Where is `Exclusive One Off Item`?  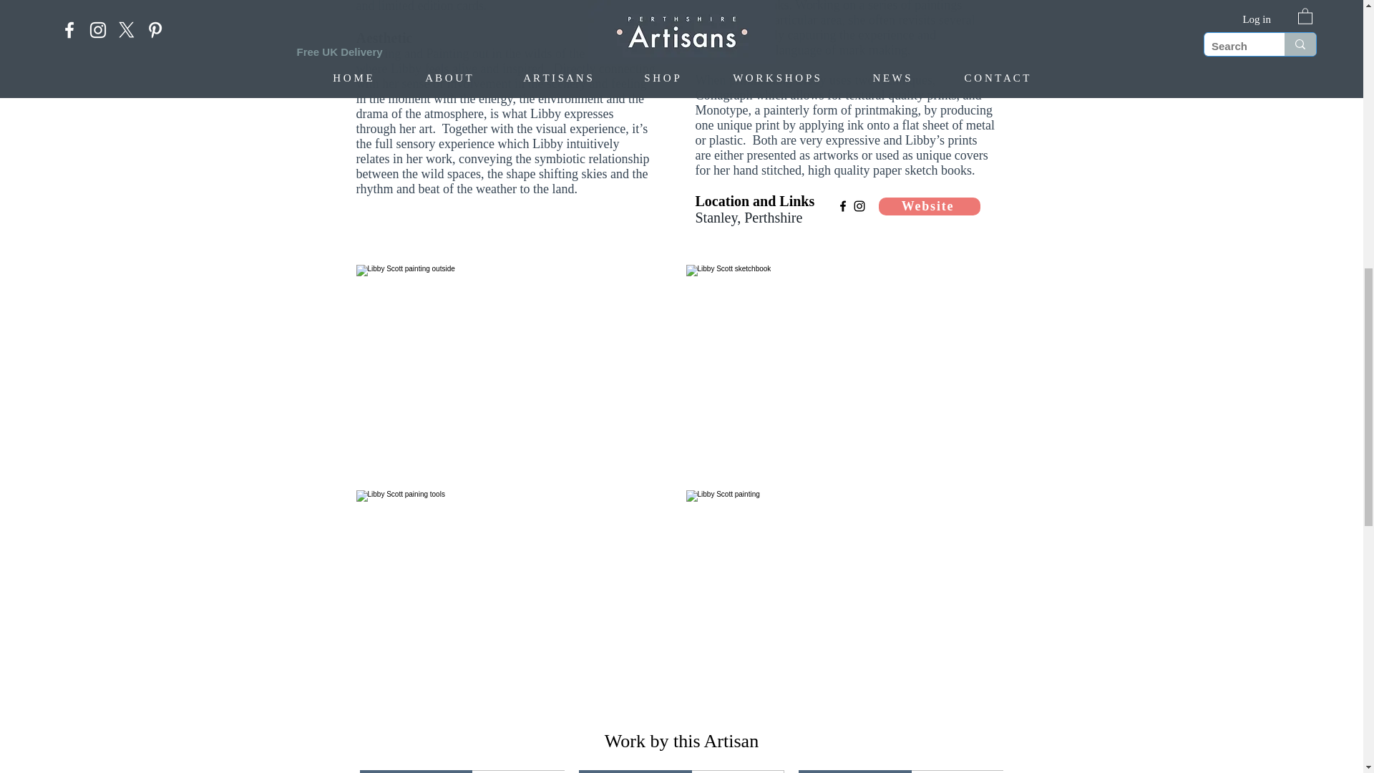 Exclusive One Off Item is located at coordinates (681, 772).